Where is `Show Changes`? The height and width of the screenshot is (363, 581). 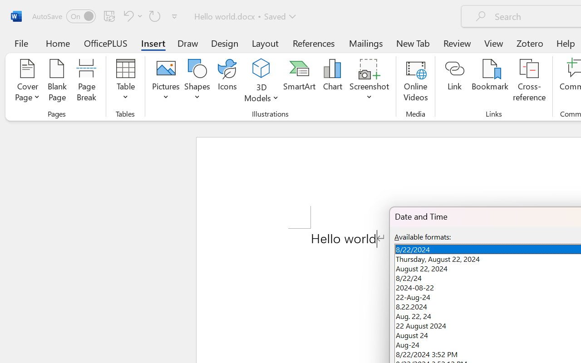
Show Changes is located at coordinates (290, 52).